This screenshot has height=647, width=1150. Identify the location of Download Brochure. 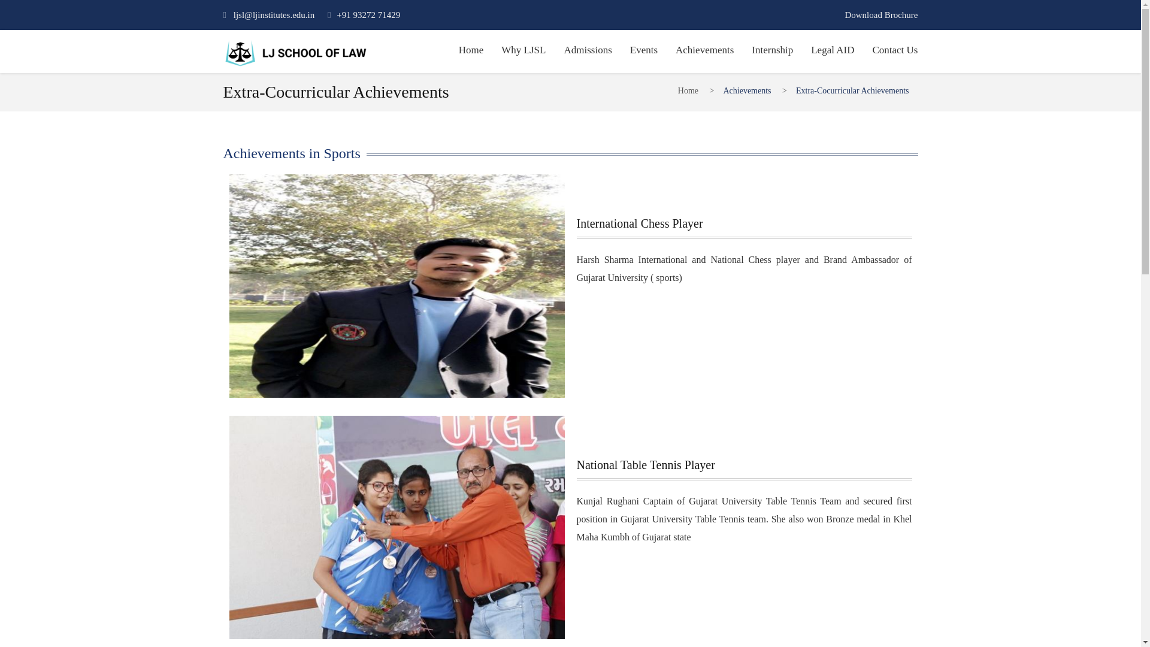
(880, 20).